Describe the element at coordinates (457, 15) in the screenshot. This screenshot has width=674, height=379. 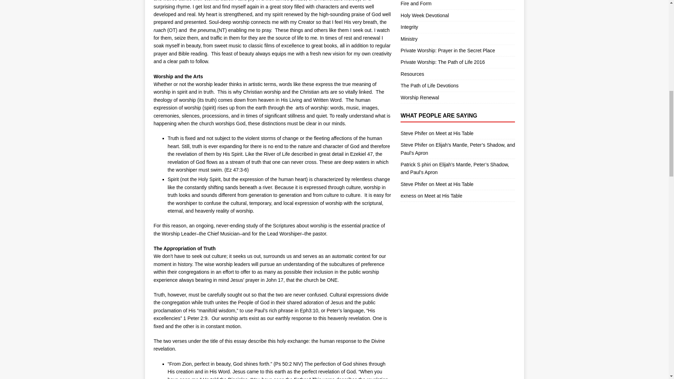
I see `Holy Week Devotional` at that location.